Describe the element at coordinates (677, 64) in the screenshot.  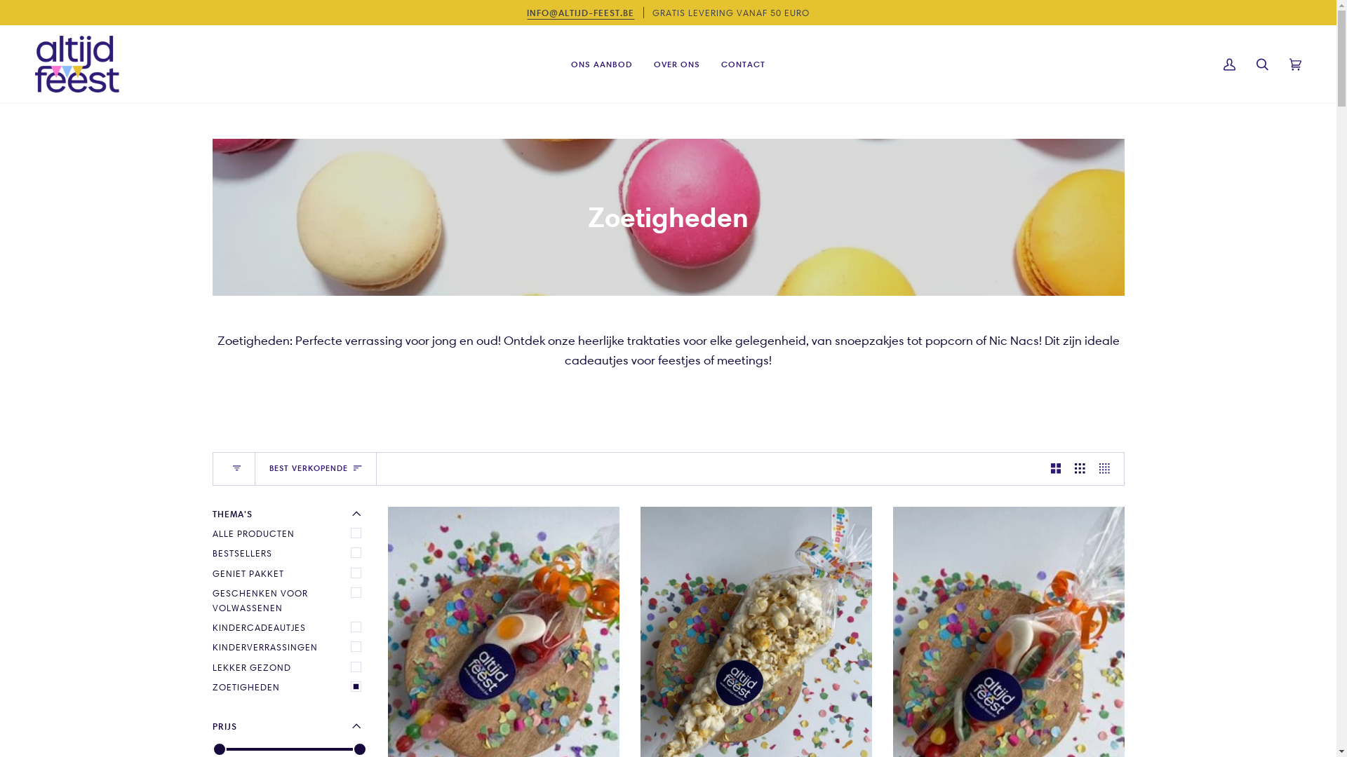
I see `OVER ONS` at that location.